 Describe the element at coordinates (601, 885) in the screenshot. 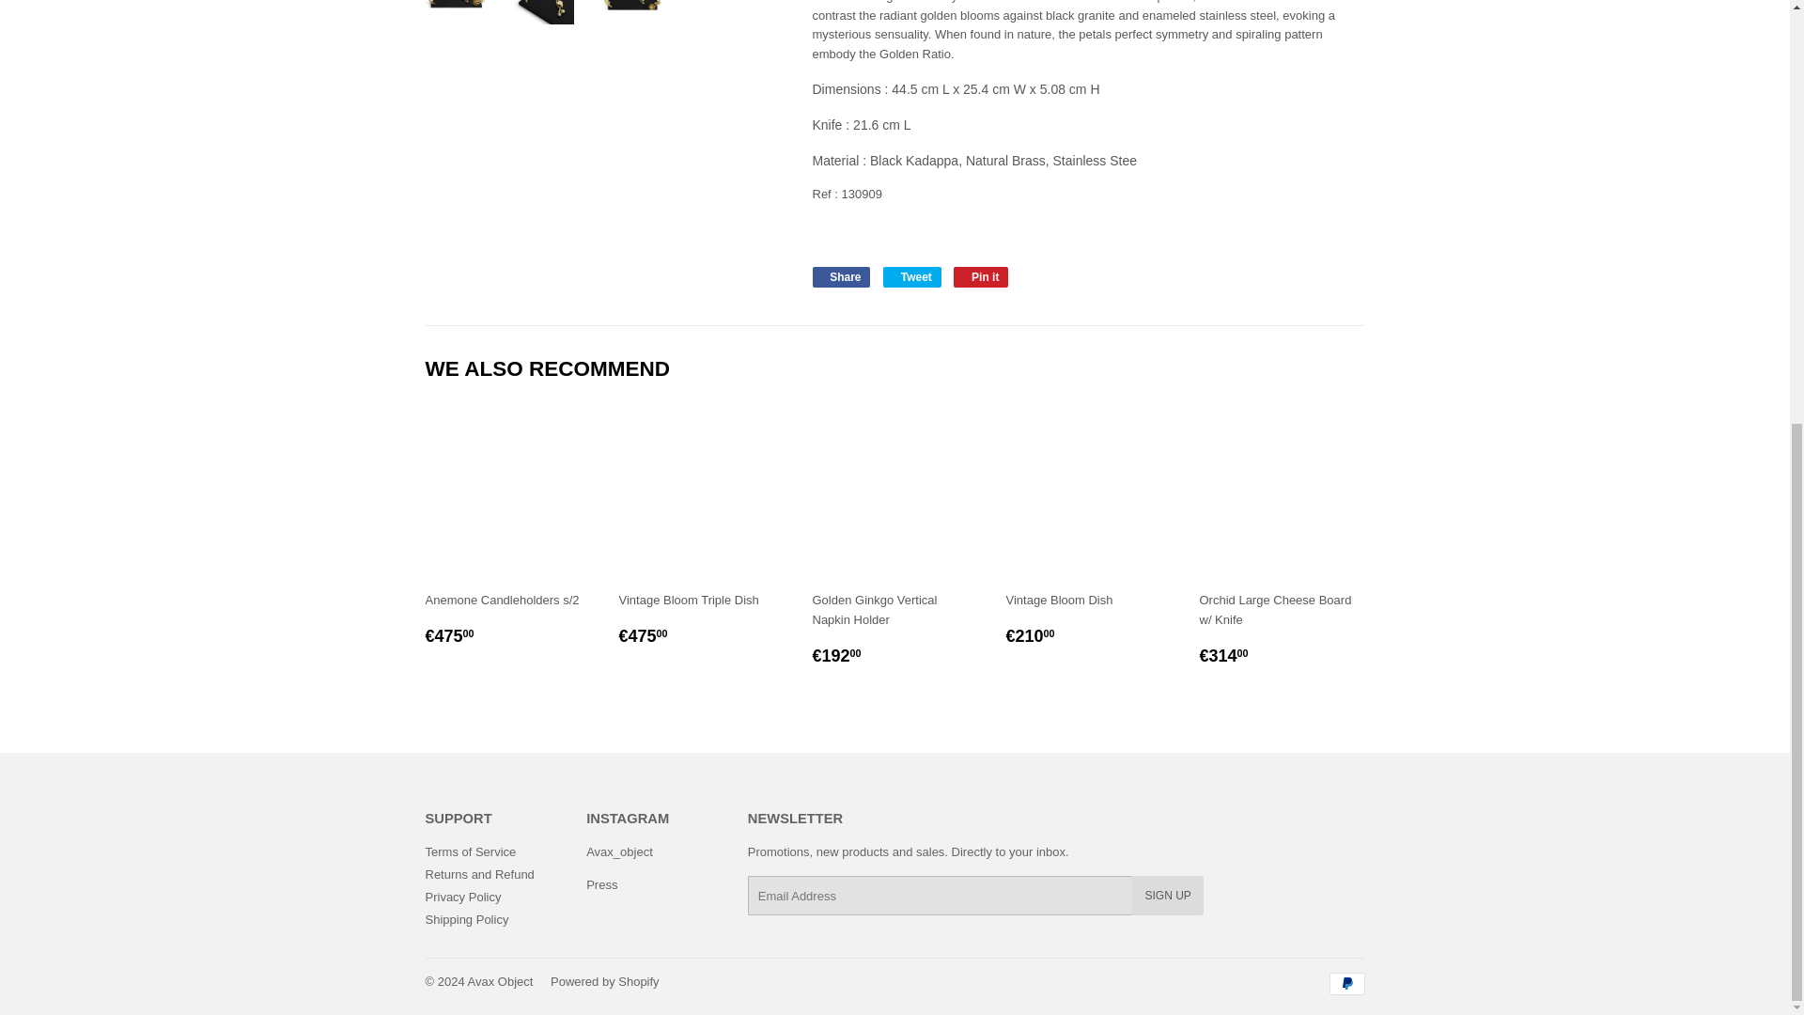

I see `Press` at that location.